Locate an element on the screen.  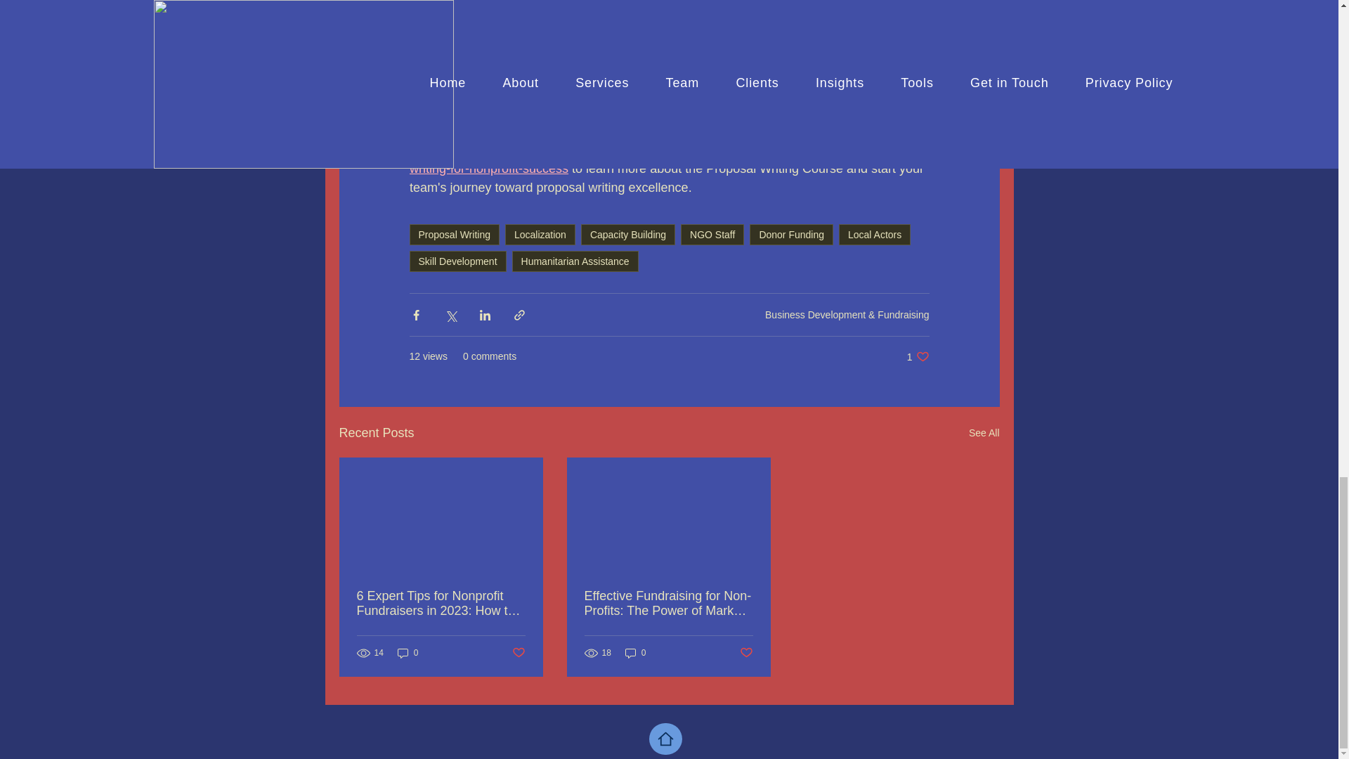
NGO Staff is located at coordinates (746, 653).